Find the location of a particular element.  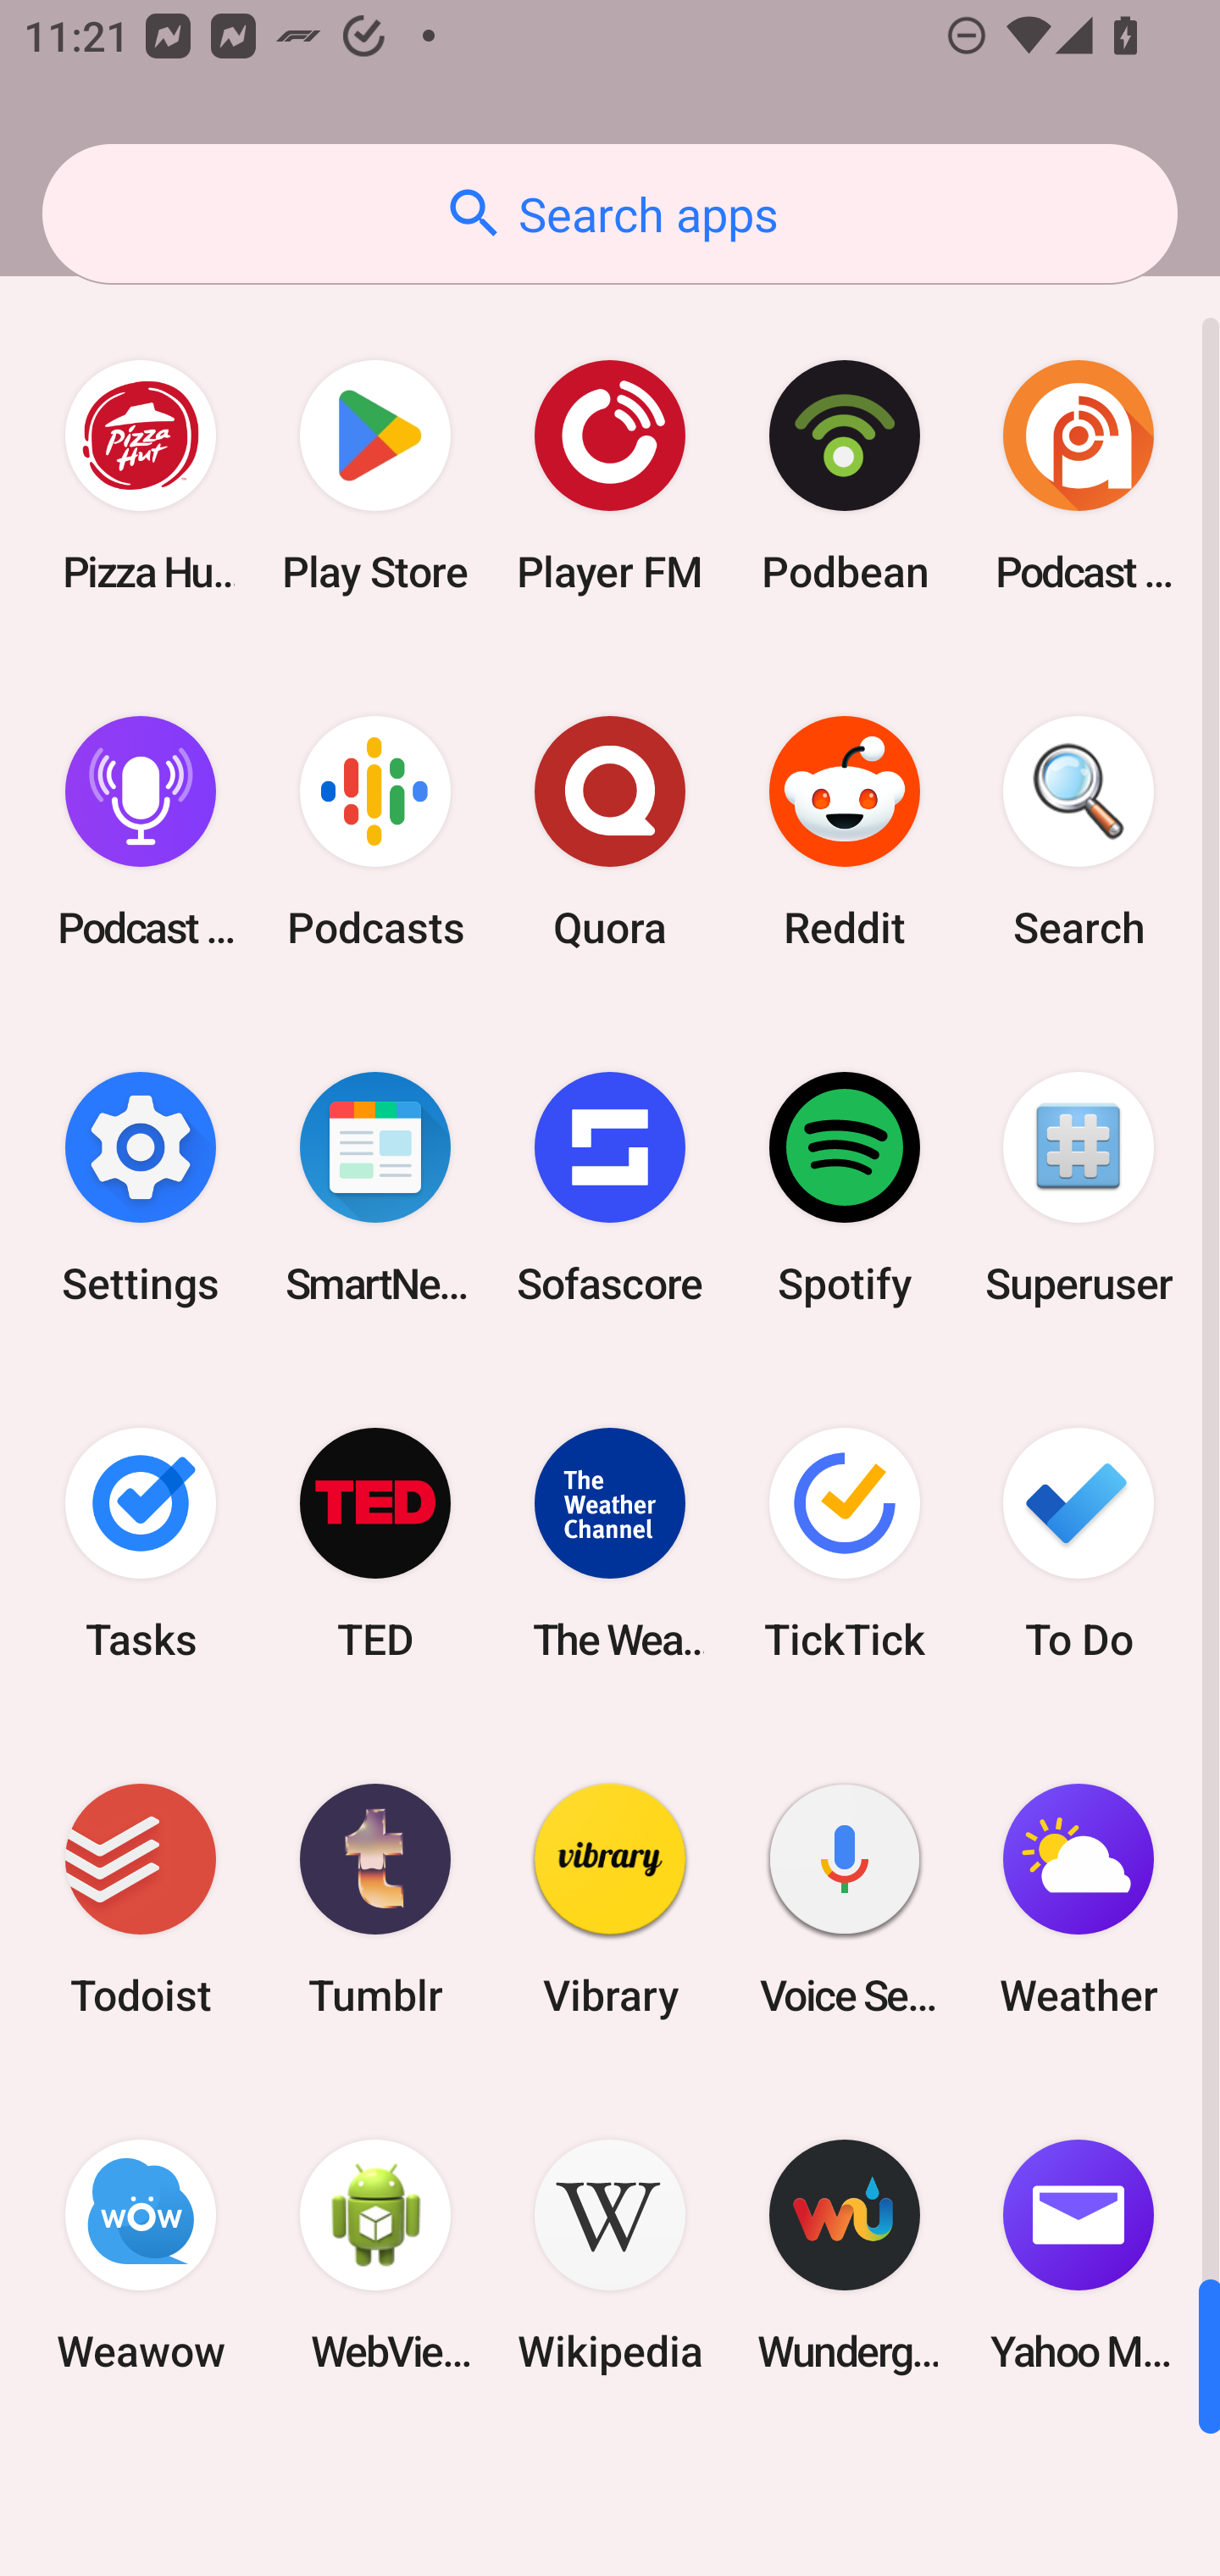

Podbean is located at coordinates (844, 476).